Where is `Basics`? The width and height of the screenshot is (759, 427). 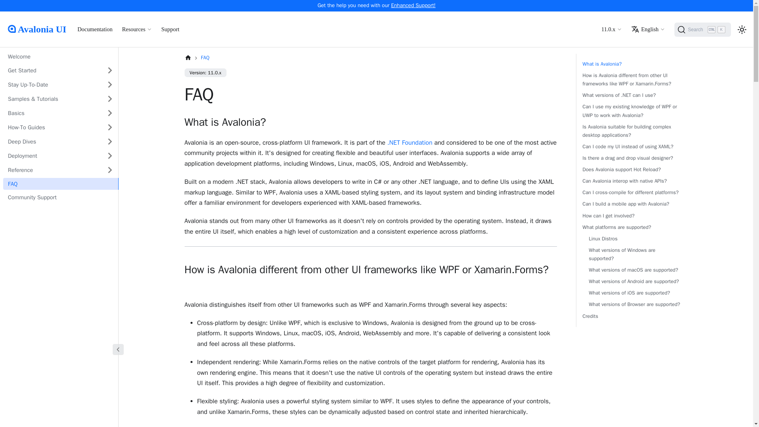
Basics is located at coordinates (52, 156).